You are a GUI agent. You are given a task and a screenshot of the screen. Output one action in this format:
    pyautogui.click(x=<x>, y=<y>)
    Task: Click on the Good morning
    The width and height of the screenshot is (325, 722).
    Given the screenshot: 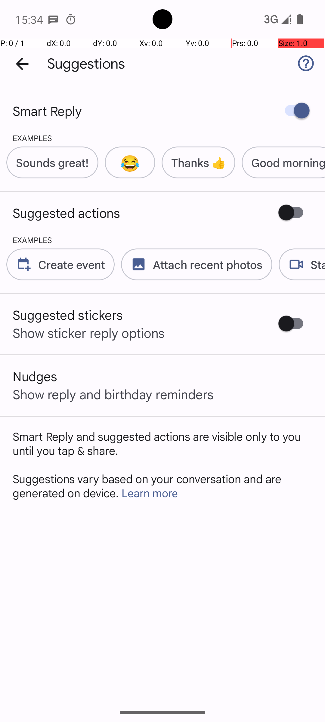 What is the action you would take?
    pyautogui.click(x=288, y=162)
    